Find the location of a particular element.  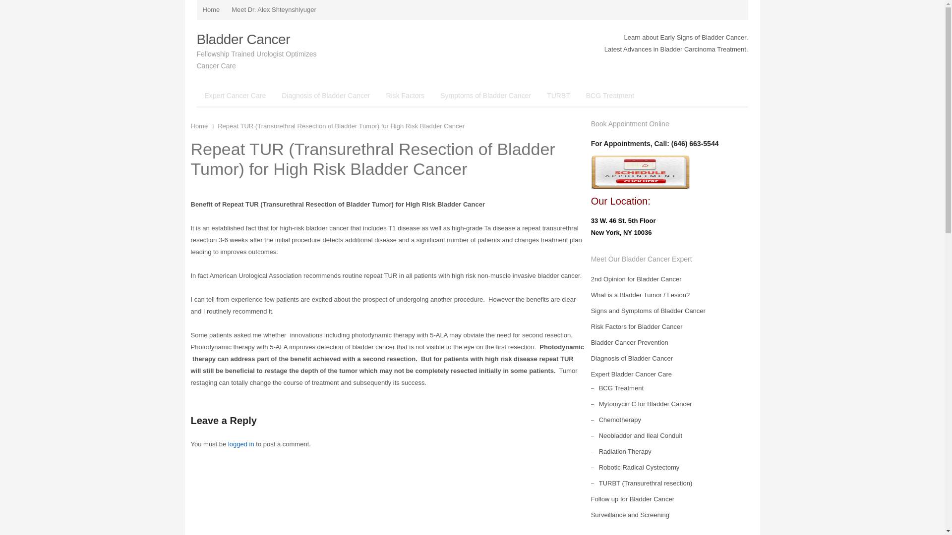

Bladder Cancer is located at coordinates (243, 39).